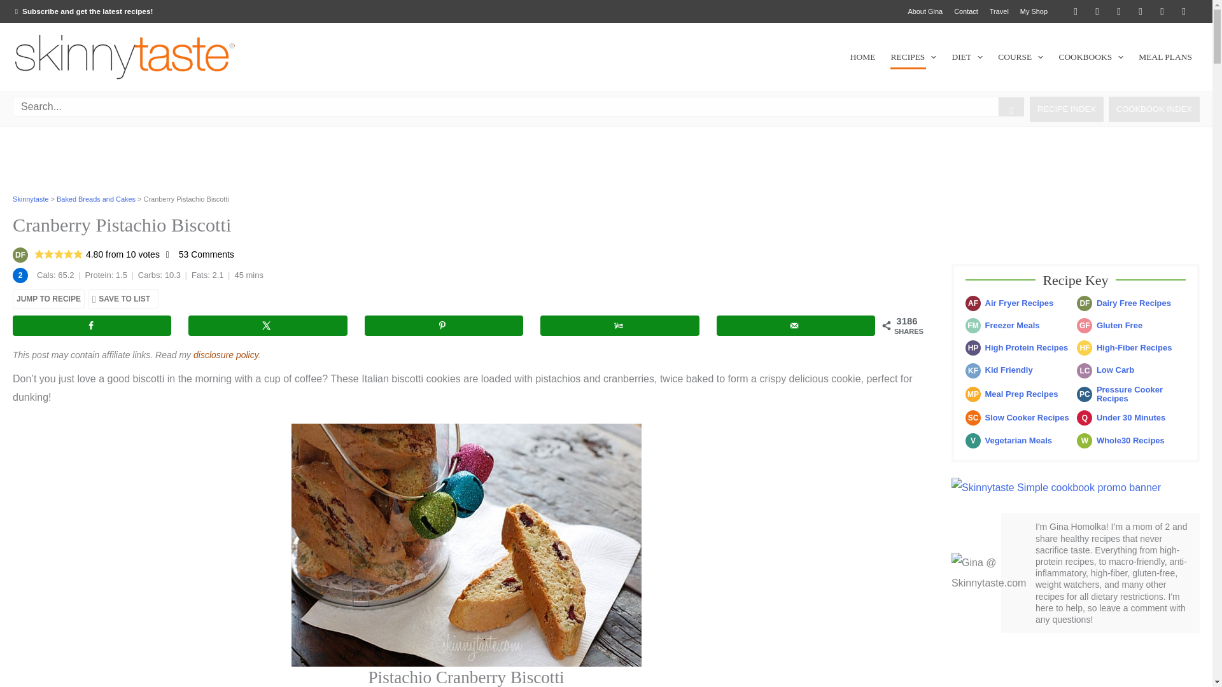 The width and height of the screenshot is (1222, 687). I want to click on Youtube, so click(1162, 11).